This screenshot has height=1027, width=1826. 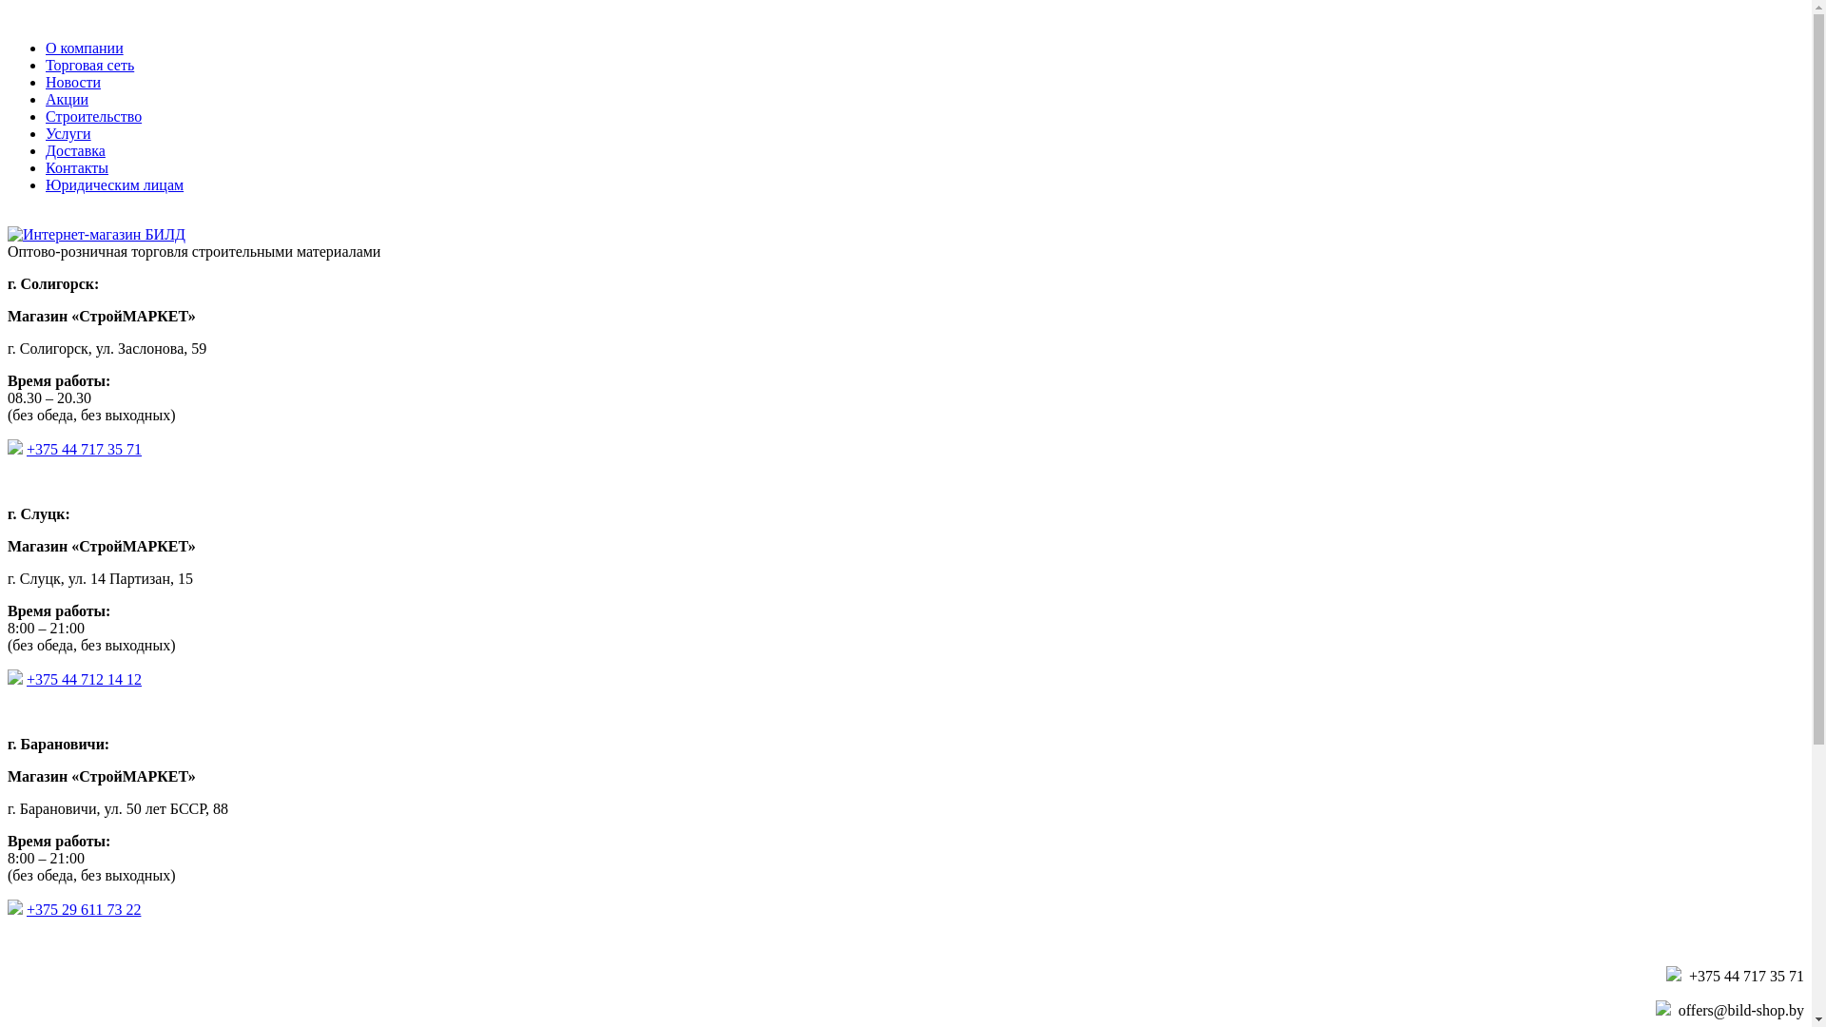 What do you see at coordinates (84, 679) in the screenshot?
I see `+375 44 712 14 12` at bounding box center [84, 679].